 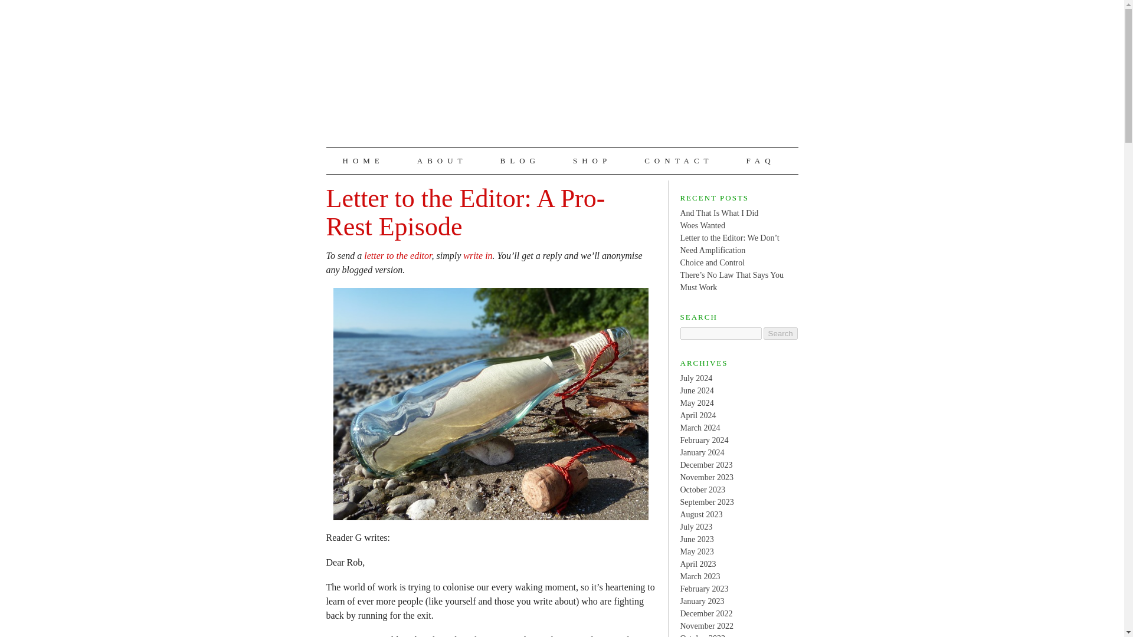 I want to click on July 2023, so click(x=696, y=526).